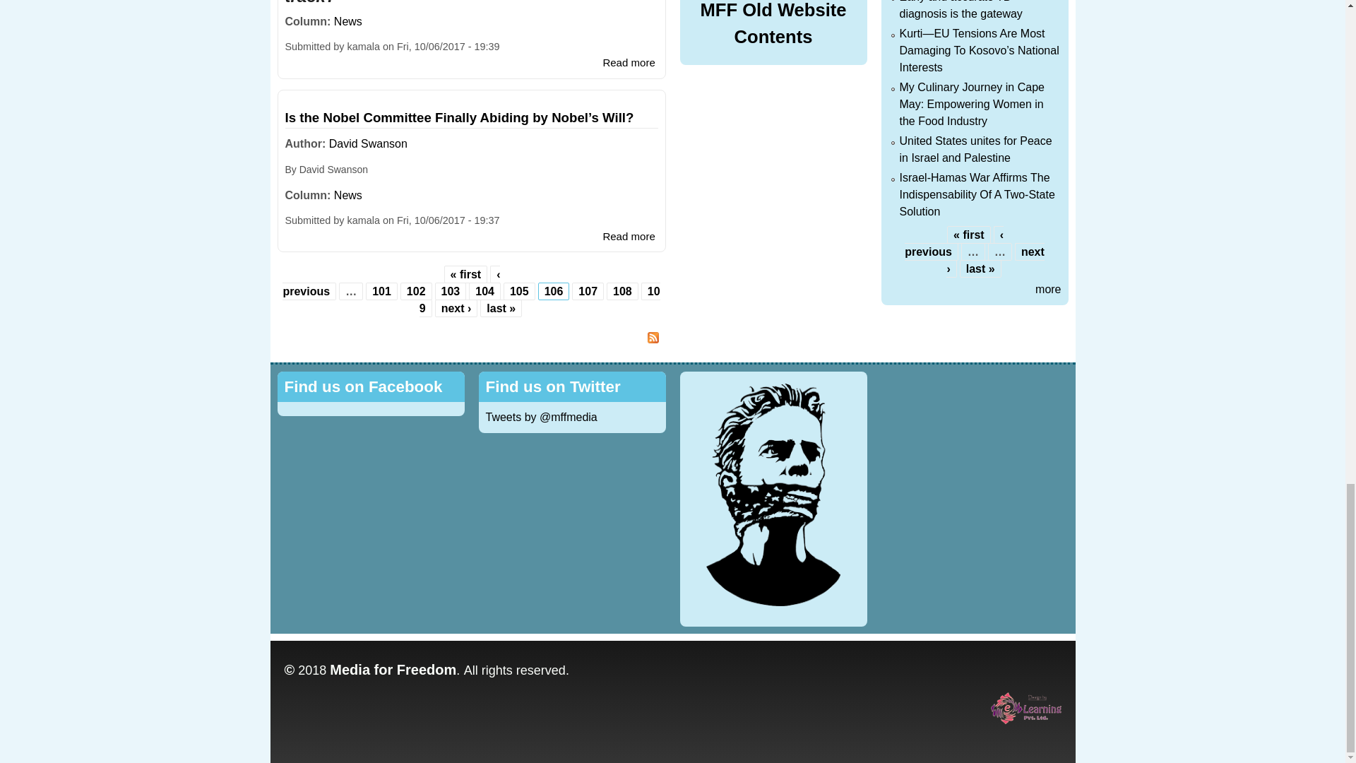  Describe the element at coordinates (451, 291) in the screenshot. I see `103` at that location.